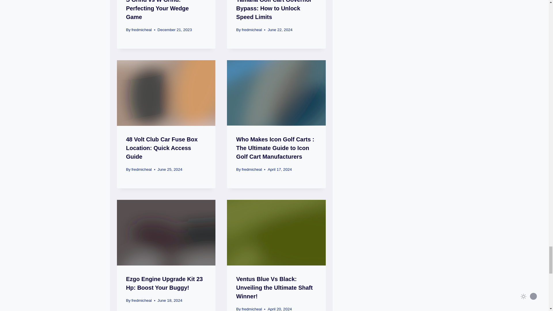  What do you see at coordinates (157, 10) in the screenshot?
I see `S Grind vs W Grind: Perfecting Your Wedge Game` at bounding box center [157, 10].